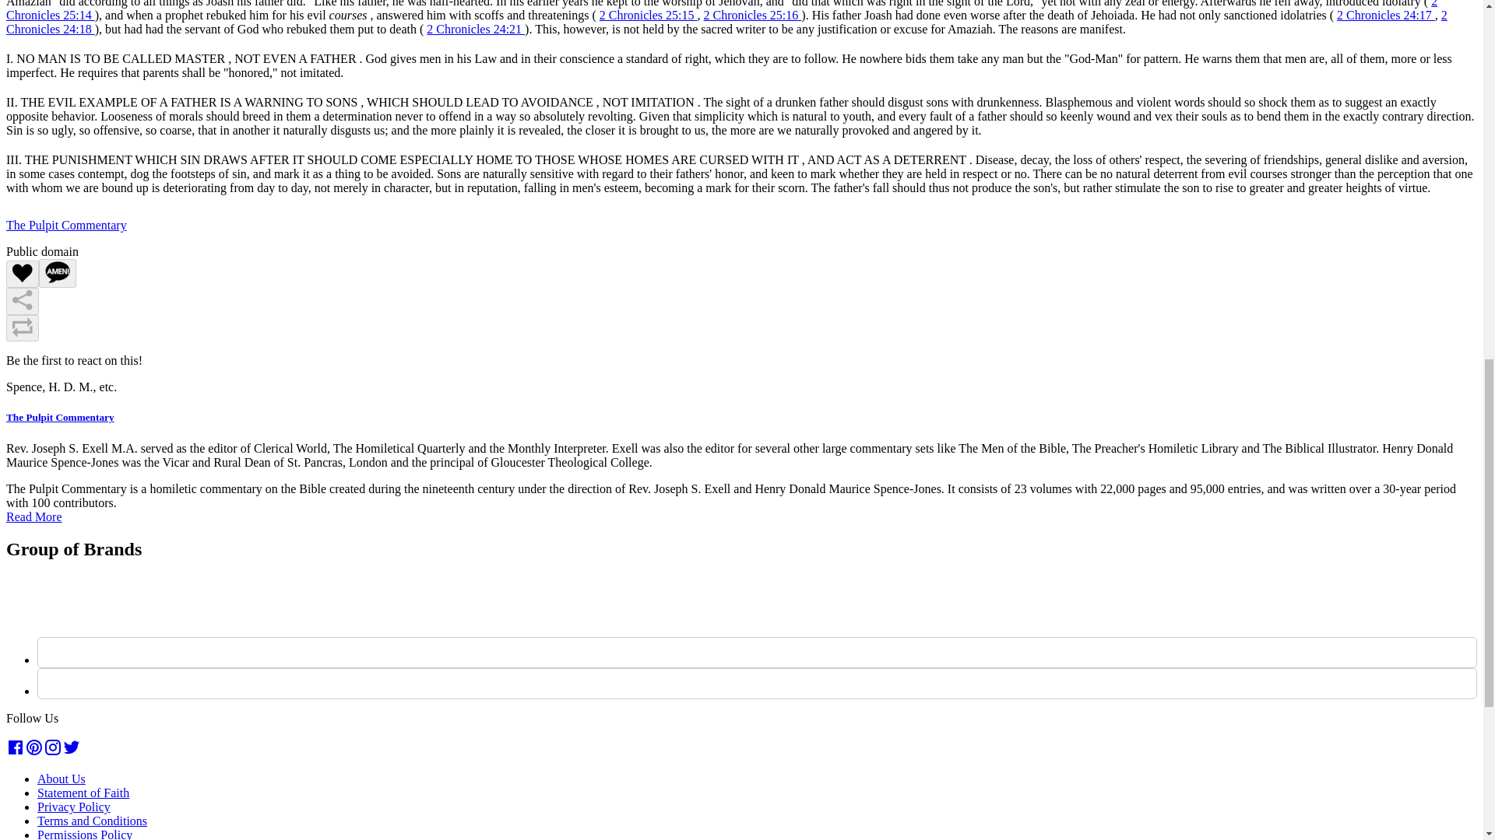  What do you see at coordinates (22, 302) in the screenshot?
I see `Share` at bounding box center [22, 302].